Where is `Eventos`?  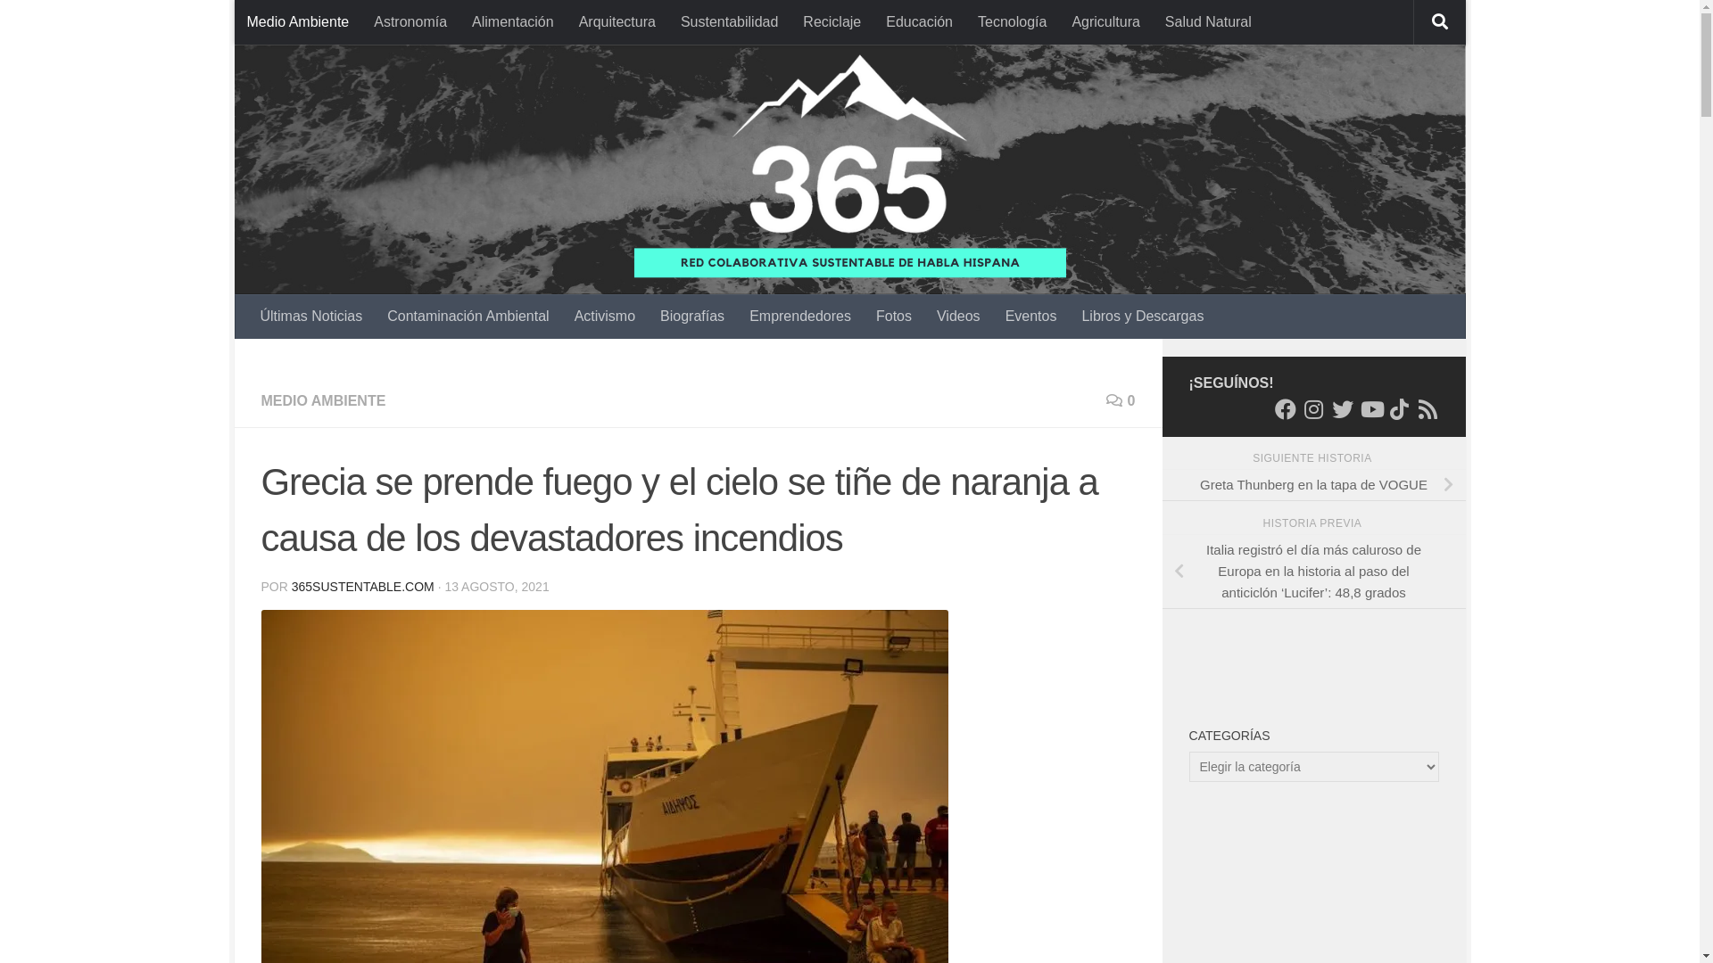
Eventos is located at coordinates (1031, 317).